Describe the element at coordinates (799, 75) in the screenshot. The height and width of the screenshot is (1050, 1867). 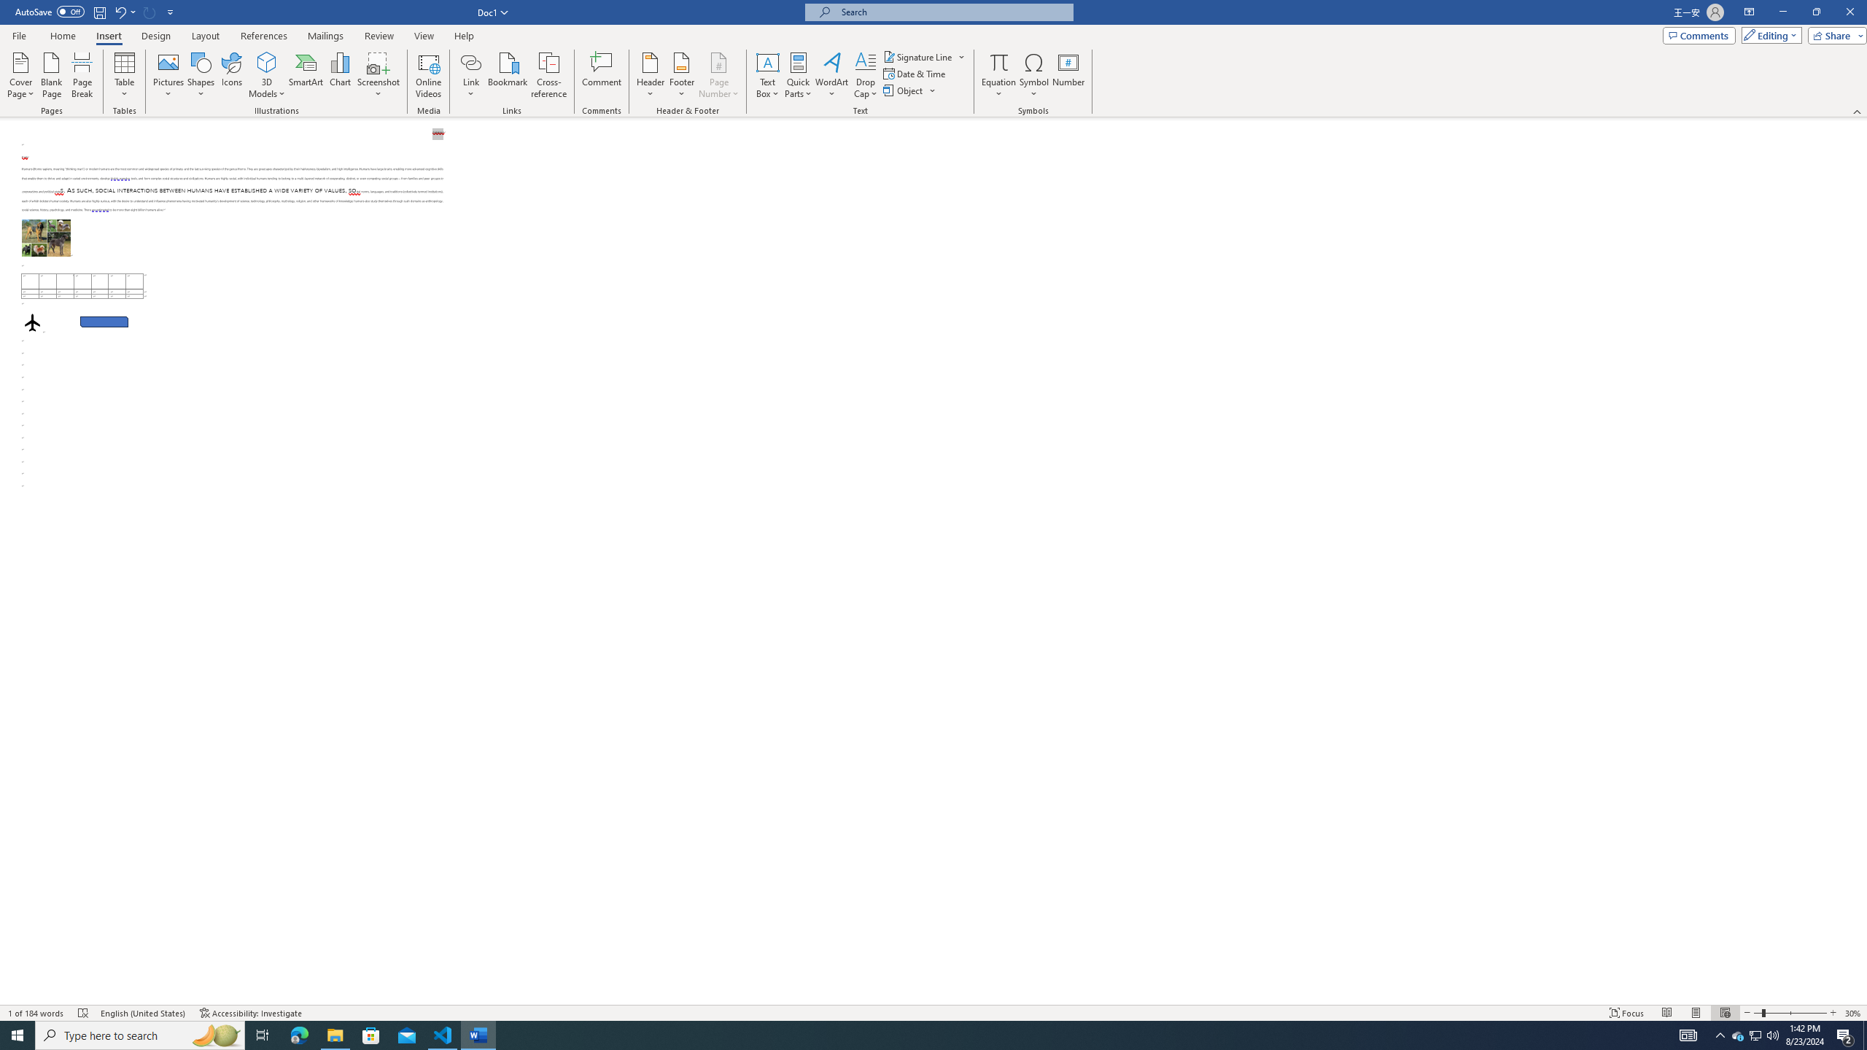
I see `Quick Parts` at that location.